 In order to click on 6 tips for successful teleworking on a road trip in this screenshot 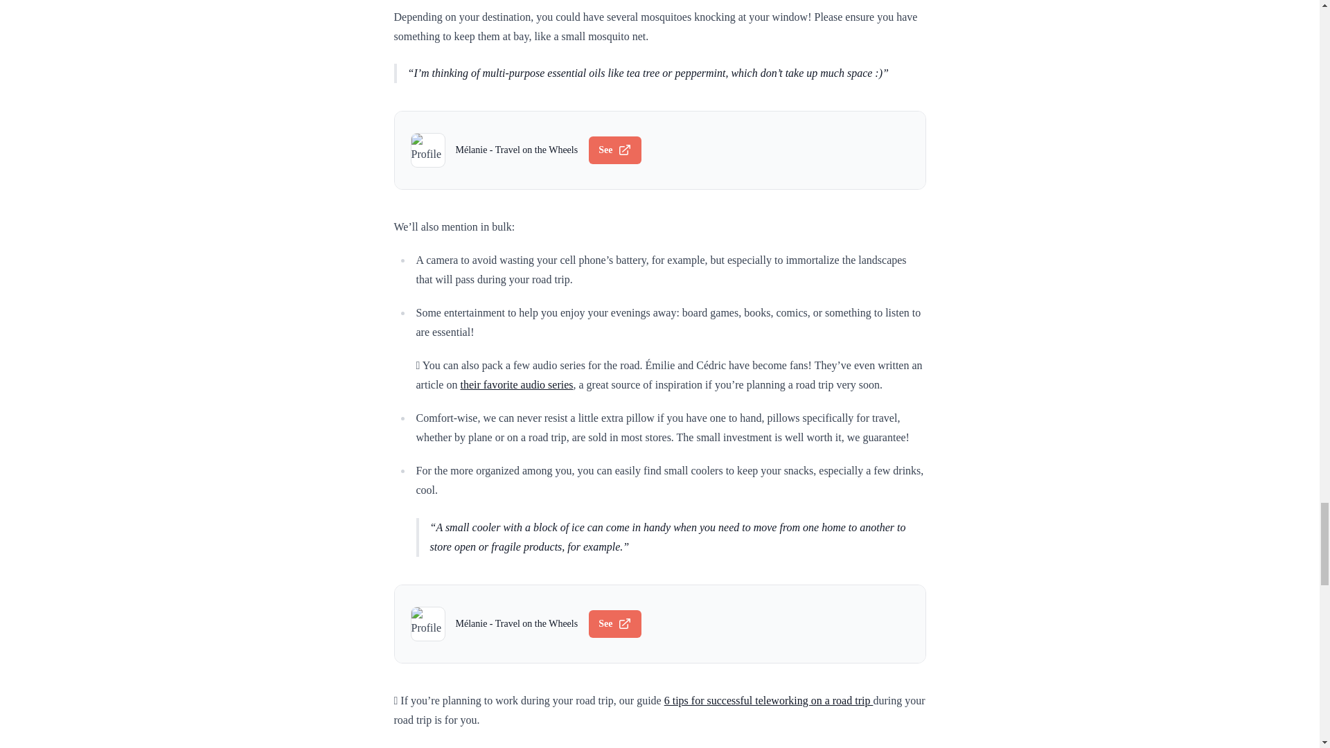, I will do `click(769, 700)`.